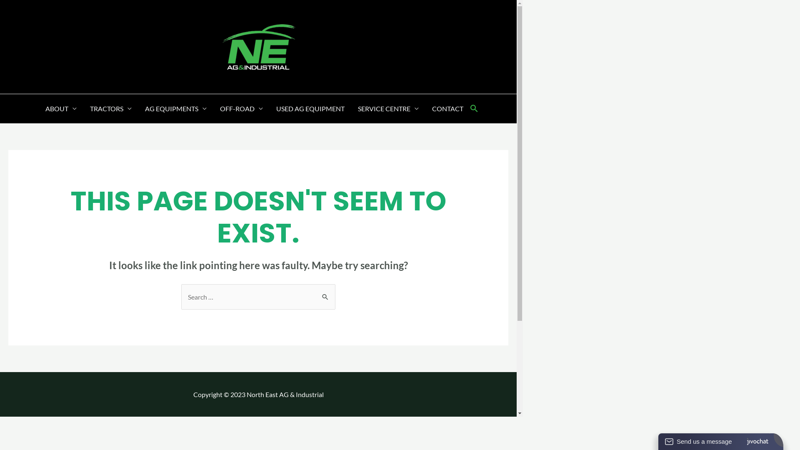  Describe the element at coordinates (310, 109) in the screenshot. I see `USED AG EQUIPMENT` at that location.